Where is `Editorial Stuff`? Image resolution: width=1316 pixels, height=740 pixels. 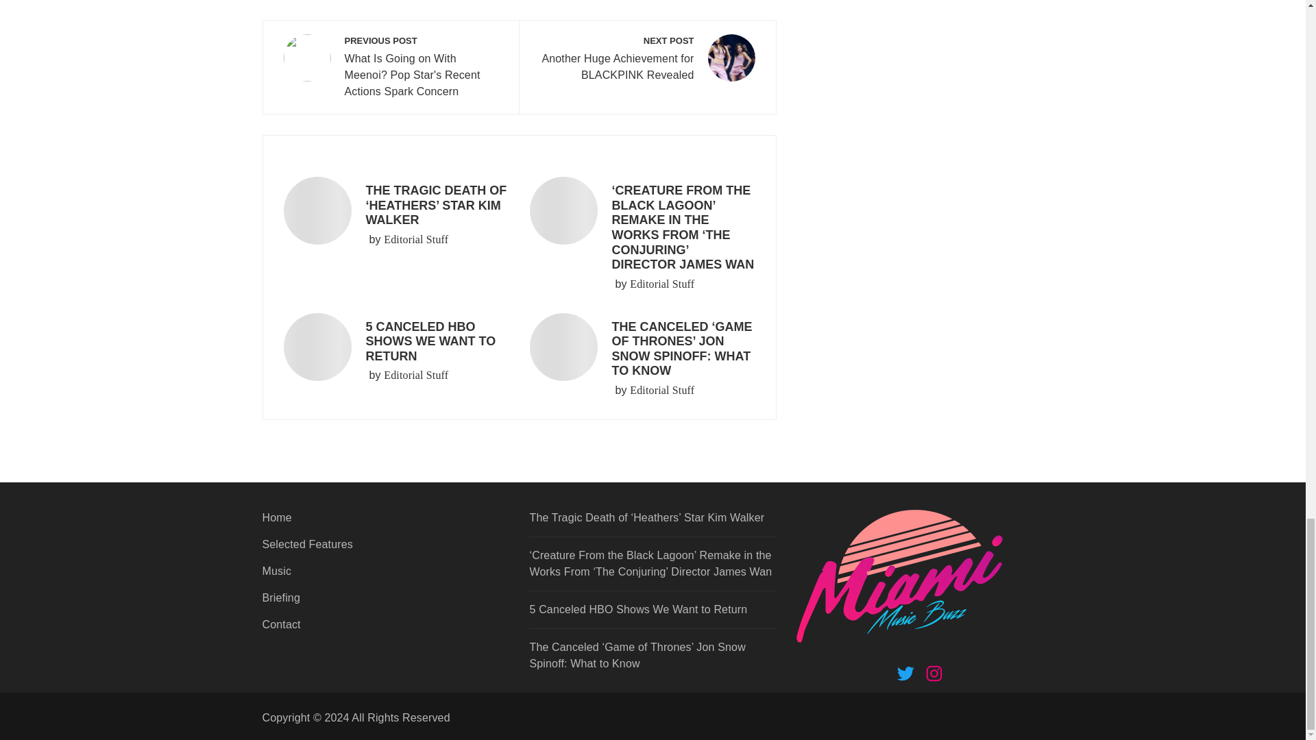
Editorial Stuff is located at coordinates (416, 375).